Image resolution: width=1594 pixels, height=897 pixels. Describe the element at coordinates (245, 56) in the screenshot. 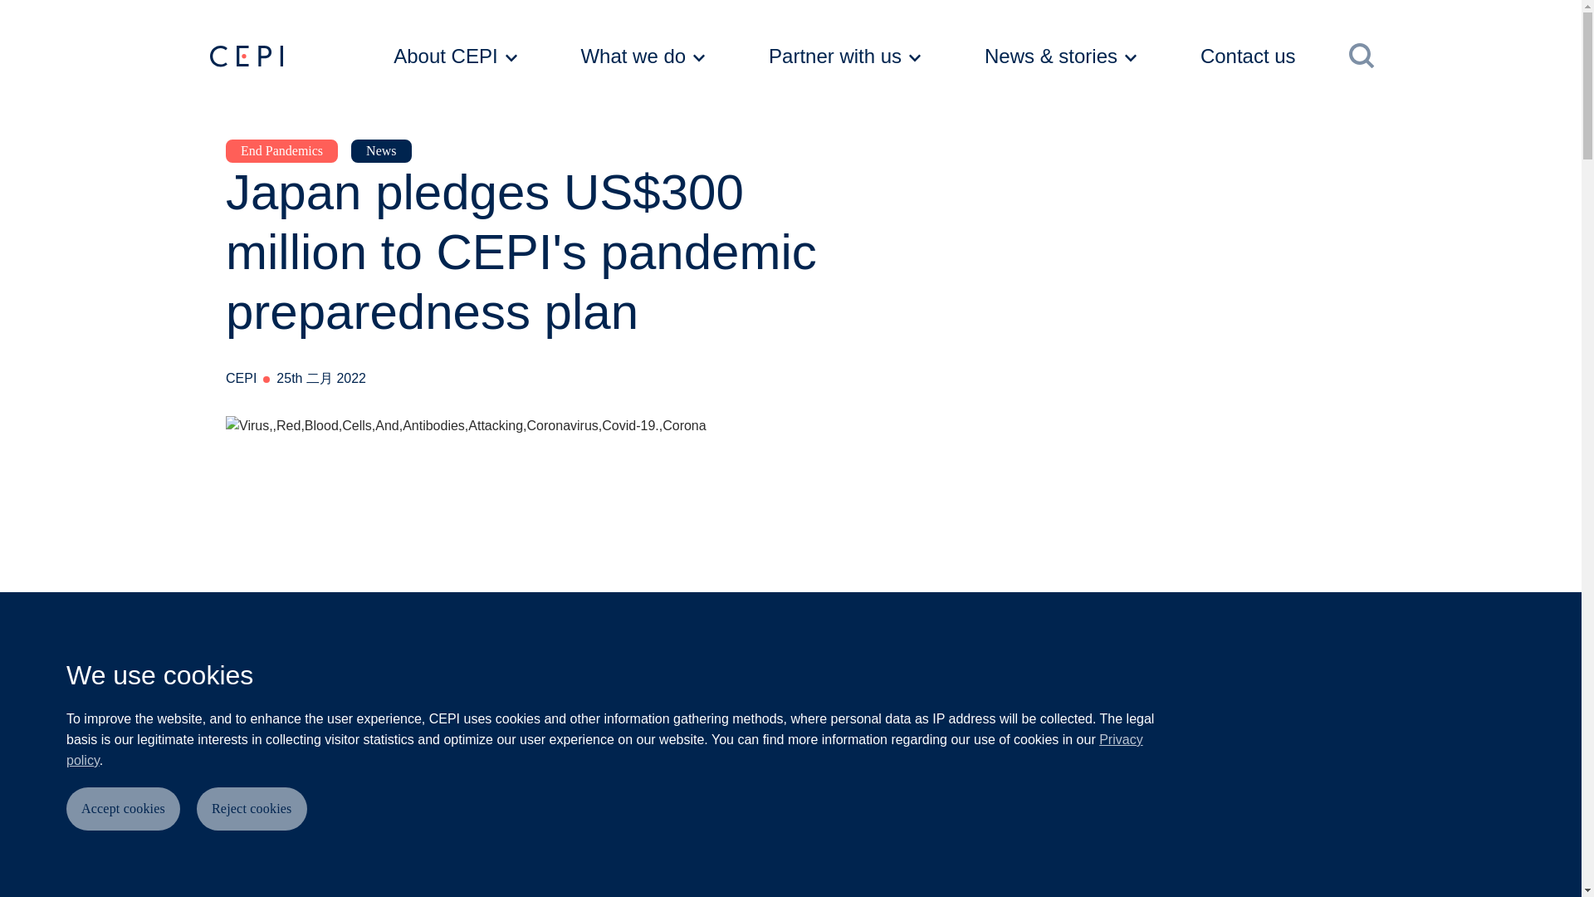

I see `CEPI` at that location.